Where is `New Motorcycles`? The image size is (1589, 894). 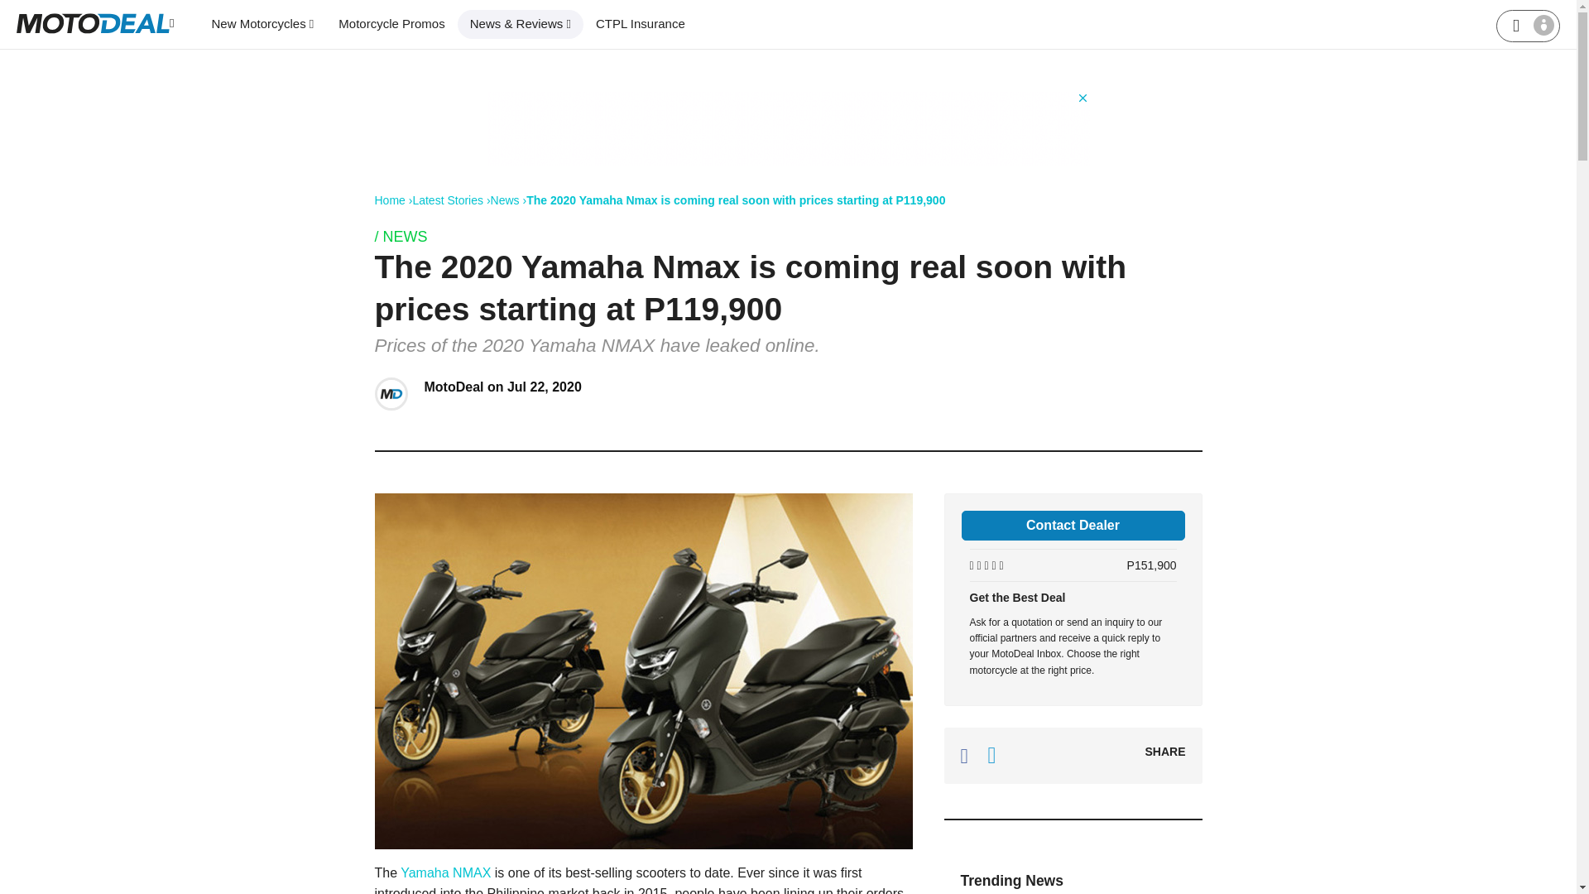
New Motorcycles is located at coordinates (262, 24).